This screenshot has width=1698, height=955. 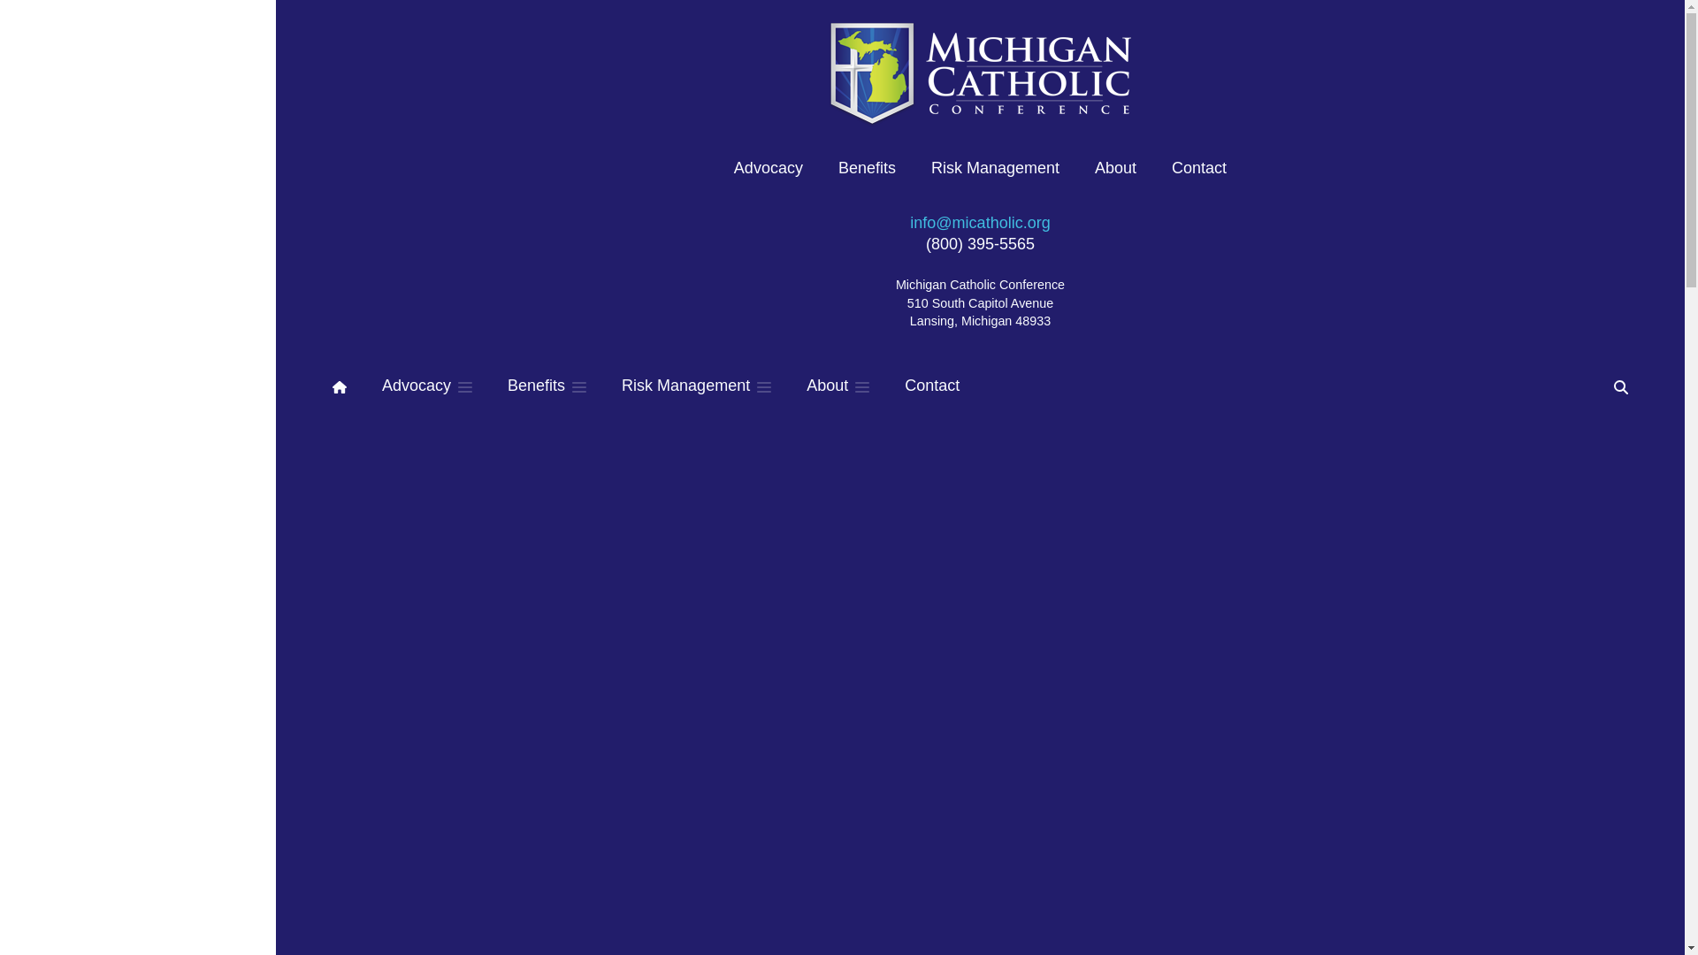 What do you see at coordinates (696, 386) in the screenshot?
I see `Risk Management` at bounding box center [696, 386].